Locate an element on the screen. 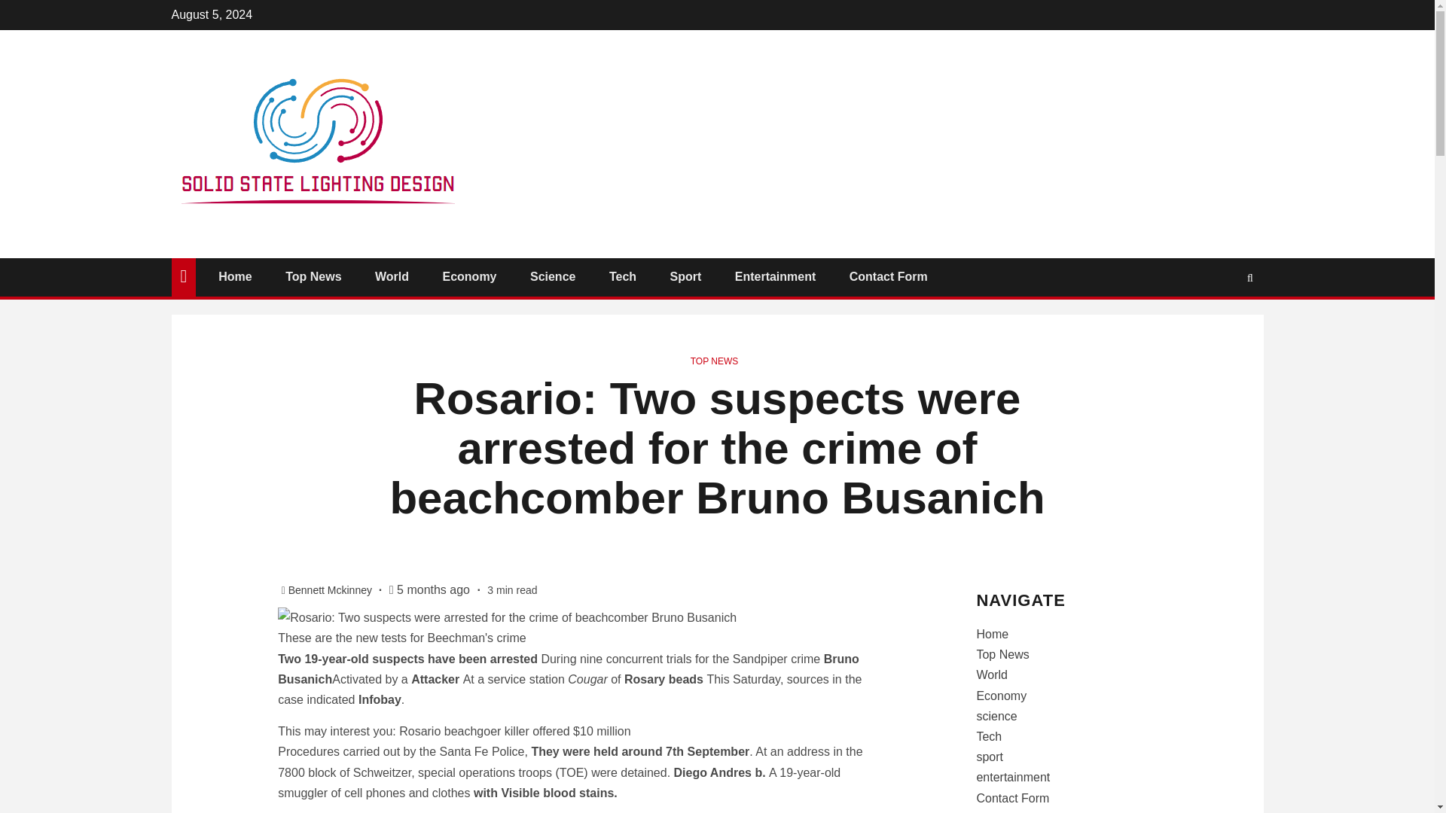 Image resolution: width=1446 pixels, height=813 pixels. Top News is located at coordinates (1002, 654).